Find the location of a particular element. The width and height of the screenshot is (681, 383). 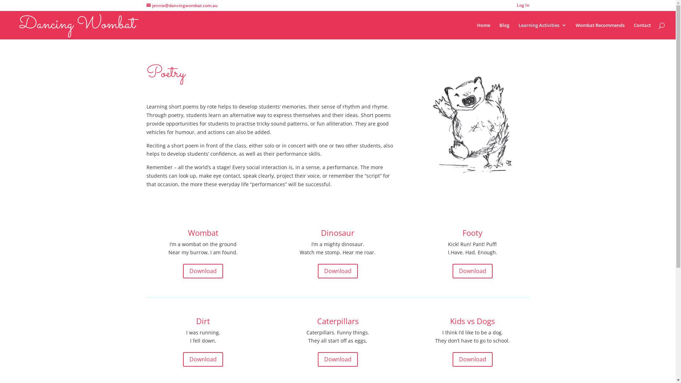

Log In is located at coordinates (523, 7).